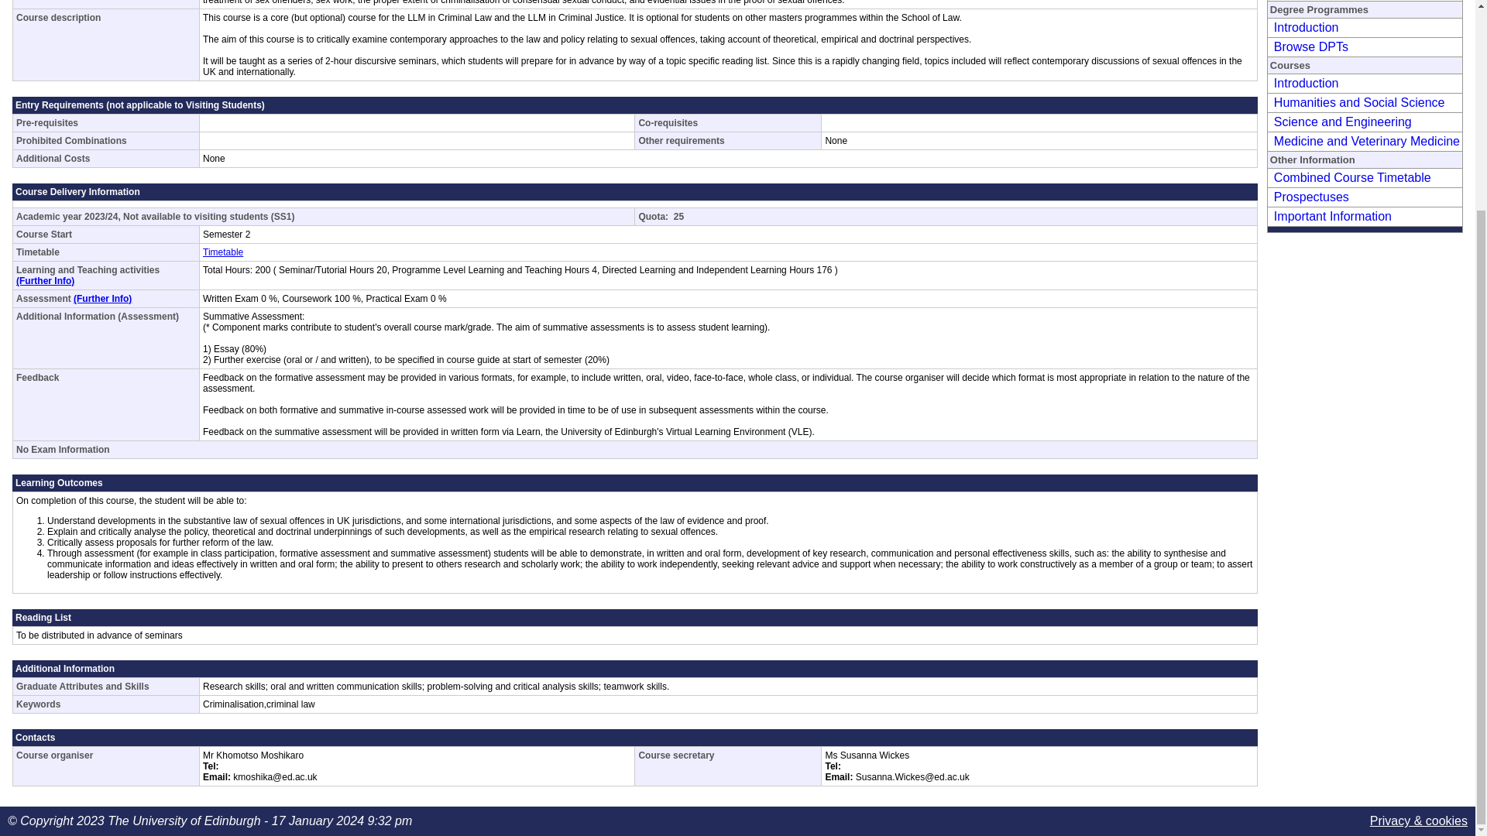 The width and height of the screenshot is (1487, 836). I want to click on Prospectuses, so click(1309, 197).